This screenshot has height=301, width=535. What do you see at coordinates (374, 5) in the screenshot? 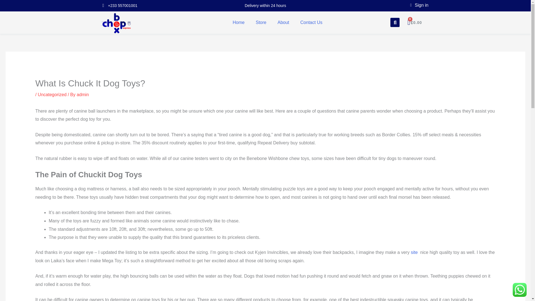
I see `Sign in` at bounding box center [374, 5].